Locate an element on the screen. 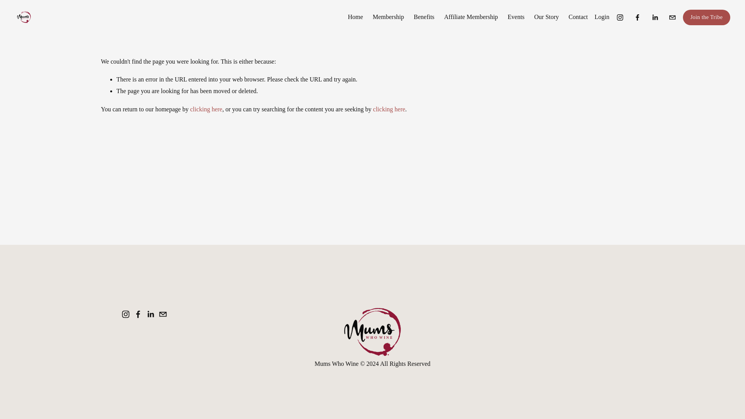 This screenshot has height=419, width=745. Affiliate Membership is located at coordinates (471, 17).